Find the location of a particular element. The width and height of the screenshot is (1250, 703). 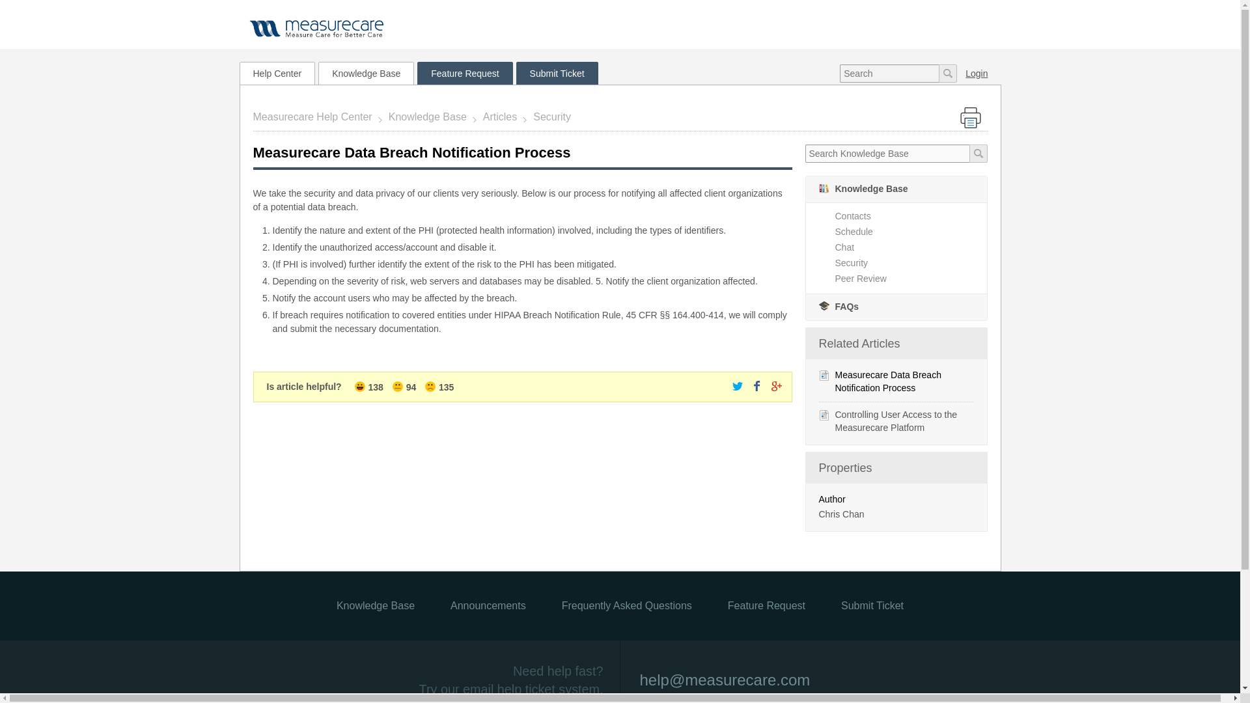

Feature Request is located at coordinates (465, 73).